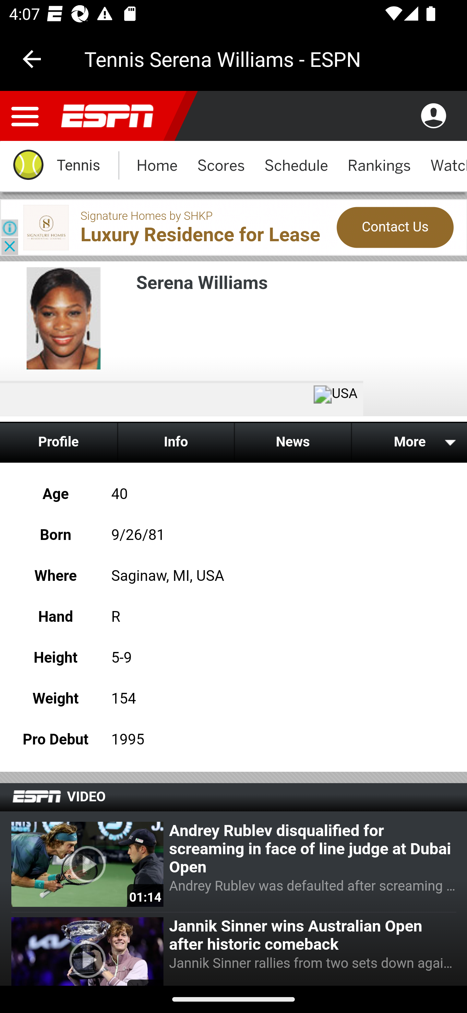 The width and height of the screenshot is (467, 1013). Describe the element at coordinates (112, 116) in the screenshot. I see `ESPN ESPN ESPN` at that location.